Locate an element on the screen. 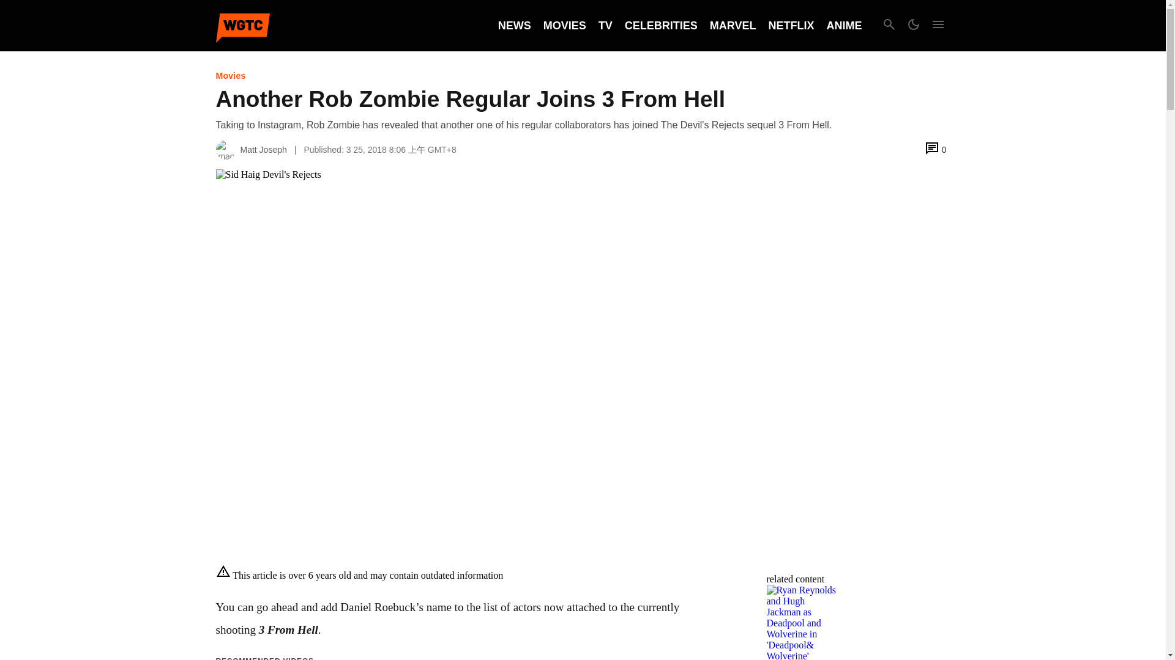  CELEBRITIES is located at coordinates (661, 26).